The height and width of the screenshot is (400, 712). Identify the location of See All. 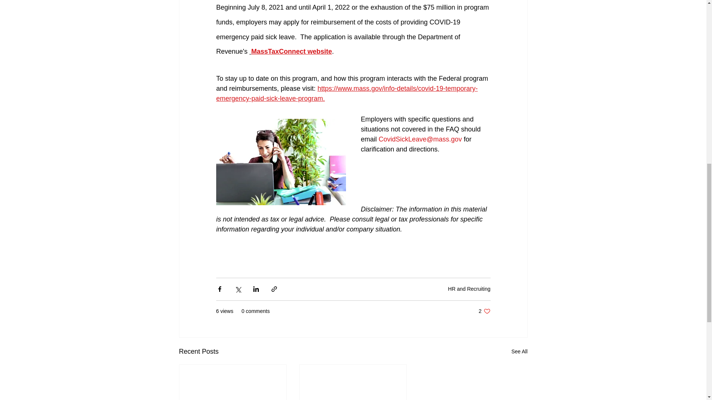
(519, 352).